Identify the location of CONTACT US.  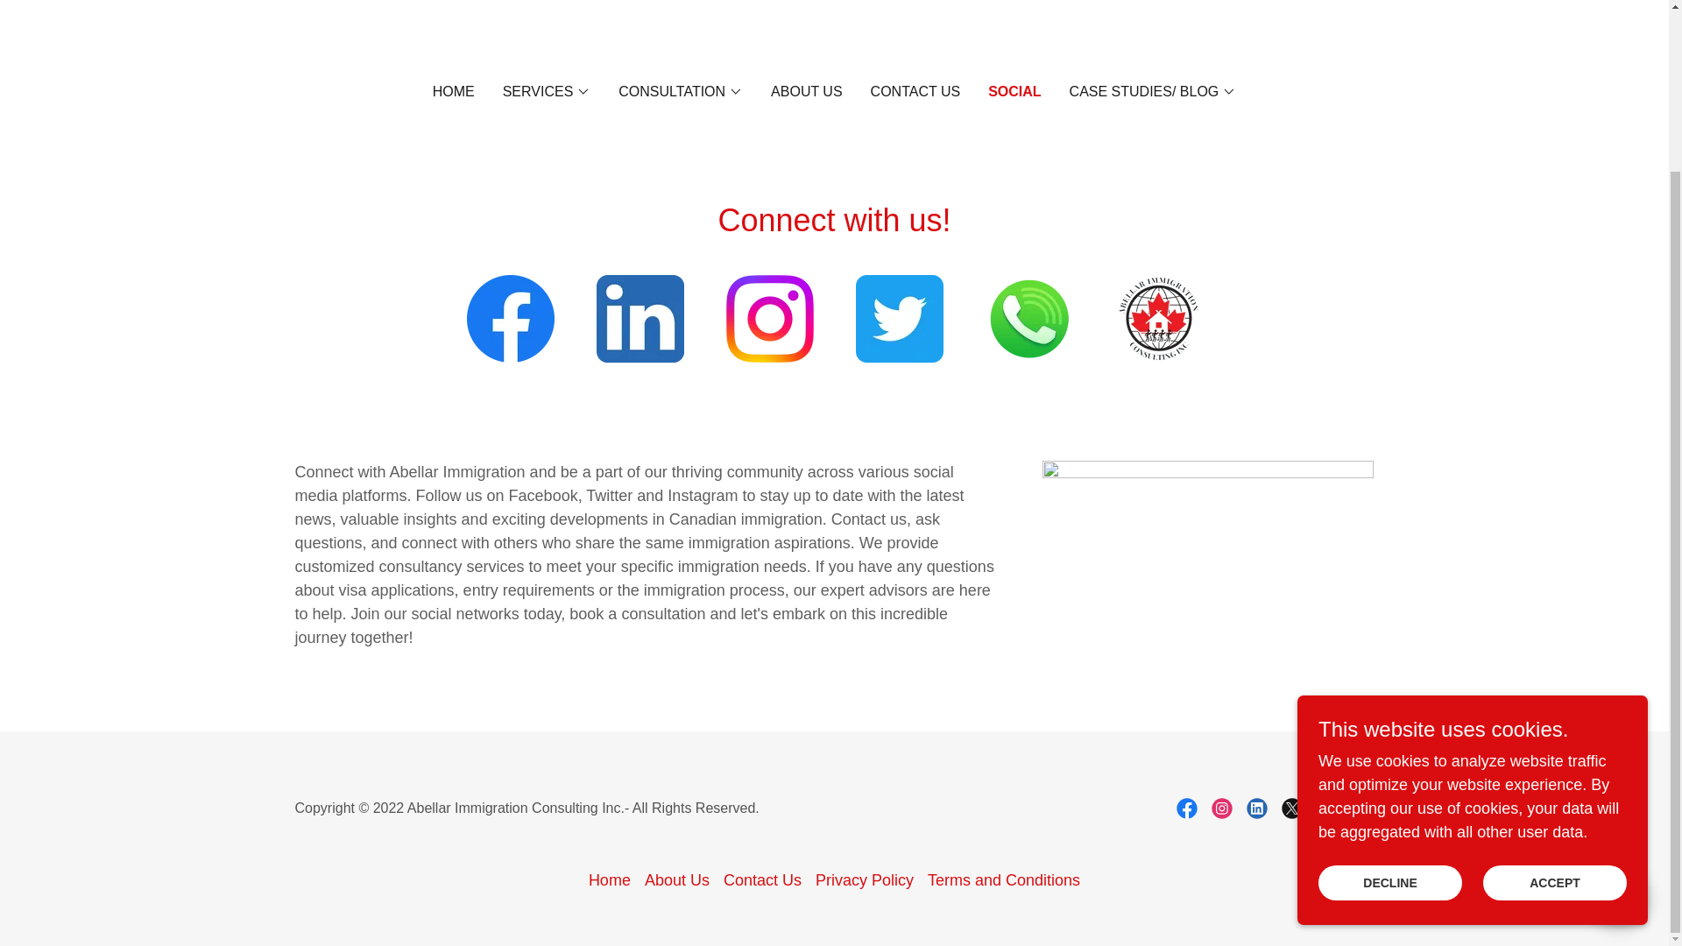
(915, 92).